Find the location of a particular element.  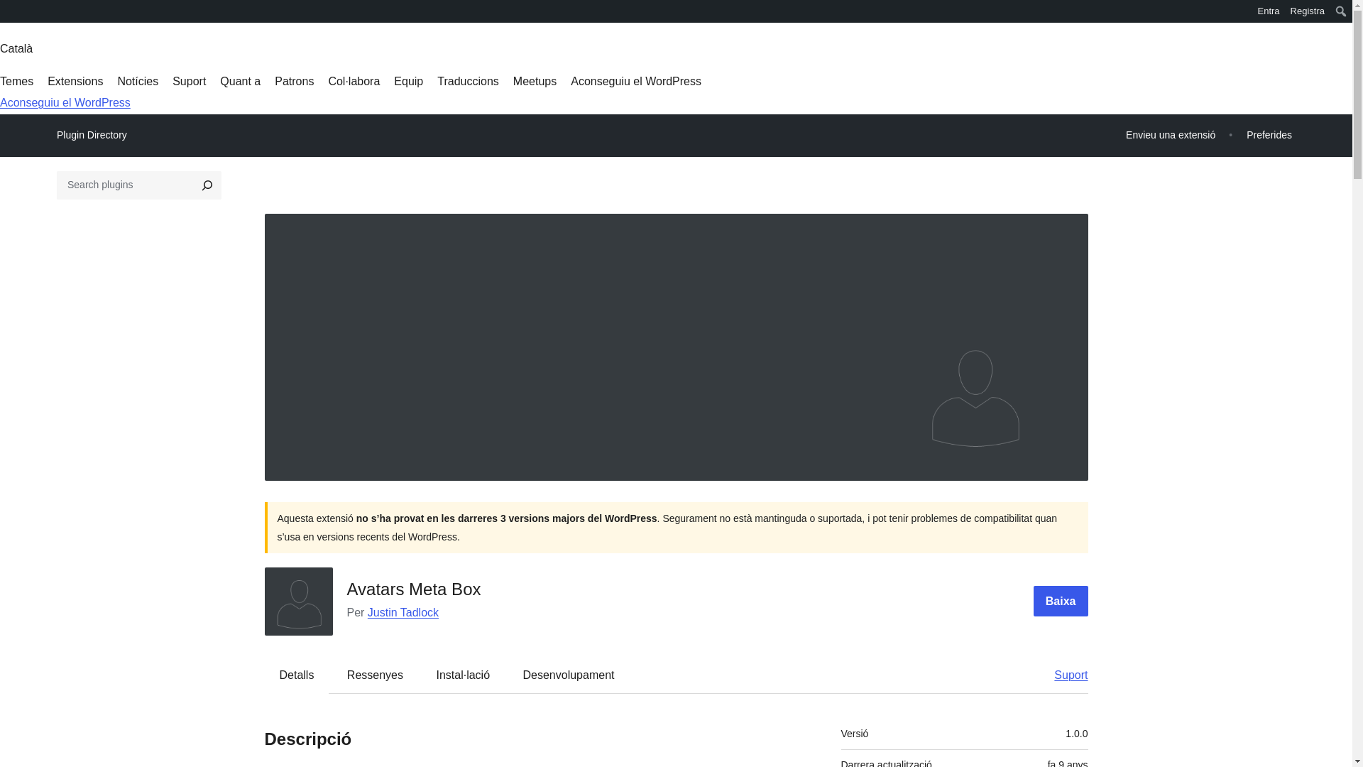

Quant a is located at coordinates (240, 81).